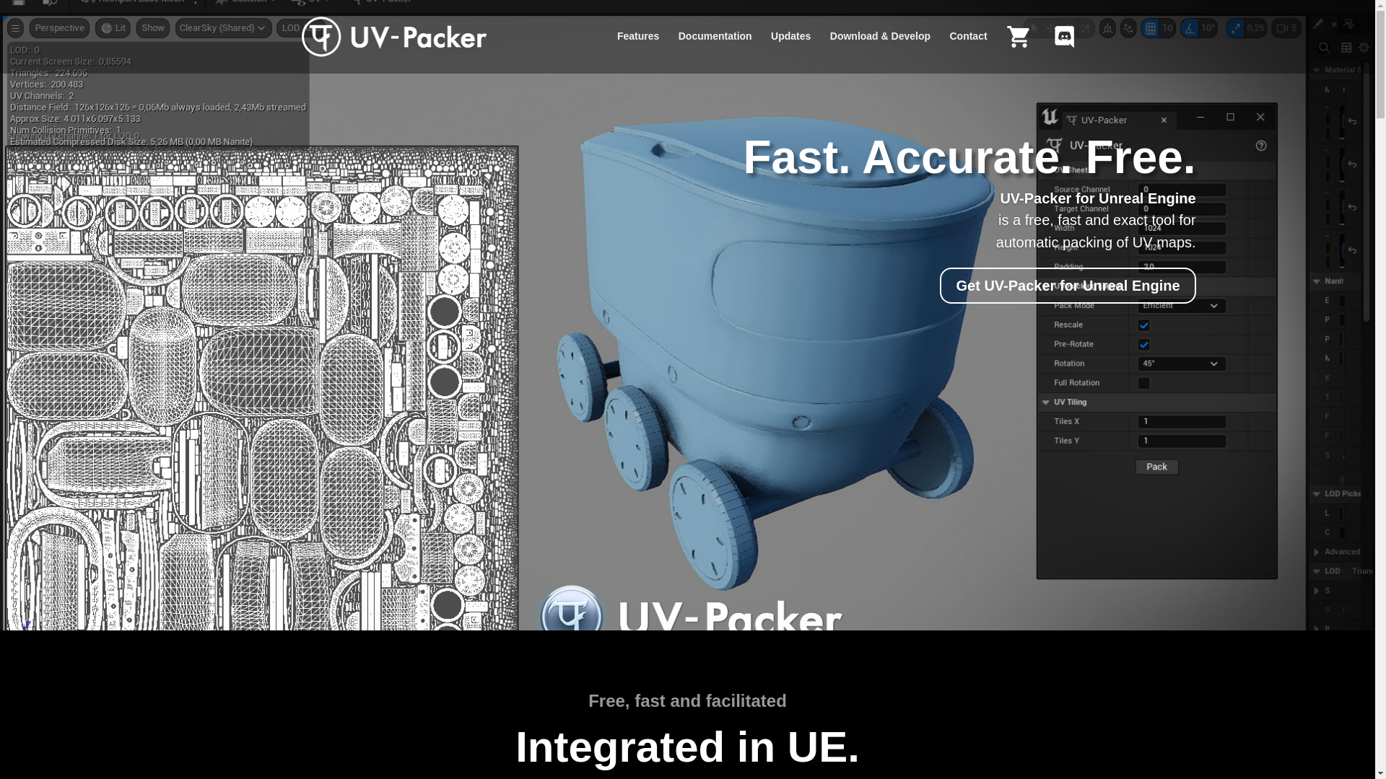 This screenshot has width=1386, height=779. What do you see at coordinates (715, 48) in the screenshot?
I see `Documentation` at bounding box center [715, 48].